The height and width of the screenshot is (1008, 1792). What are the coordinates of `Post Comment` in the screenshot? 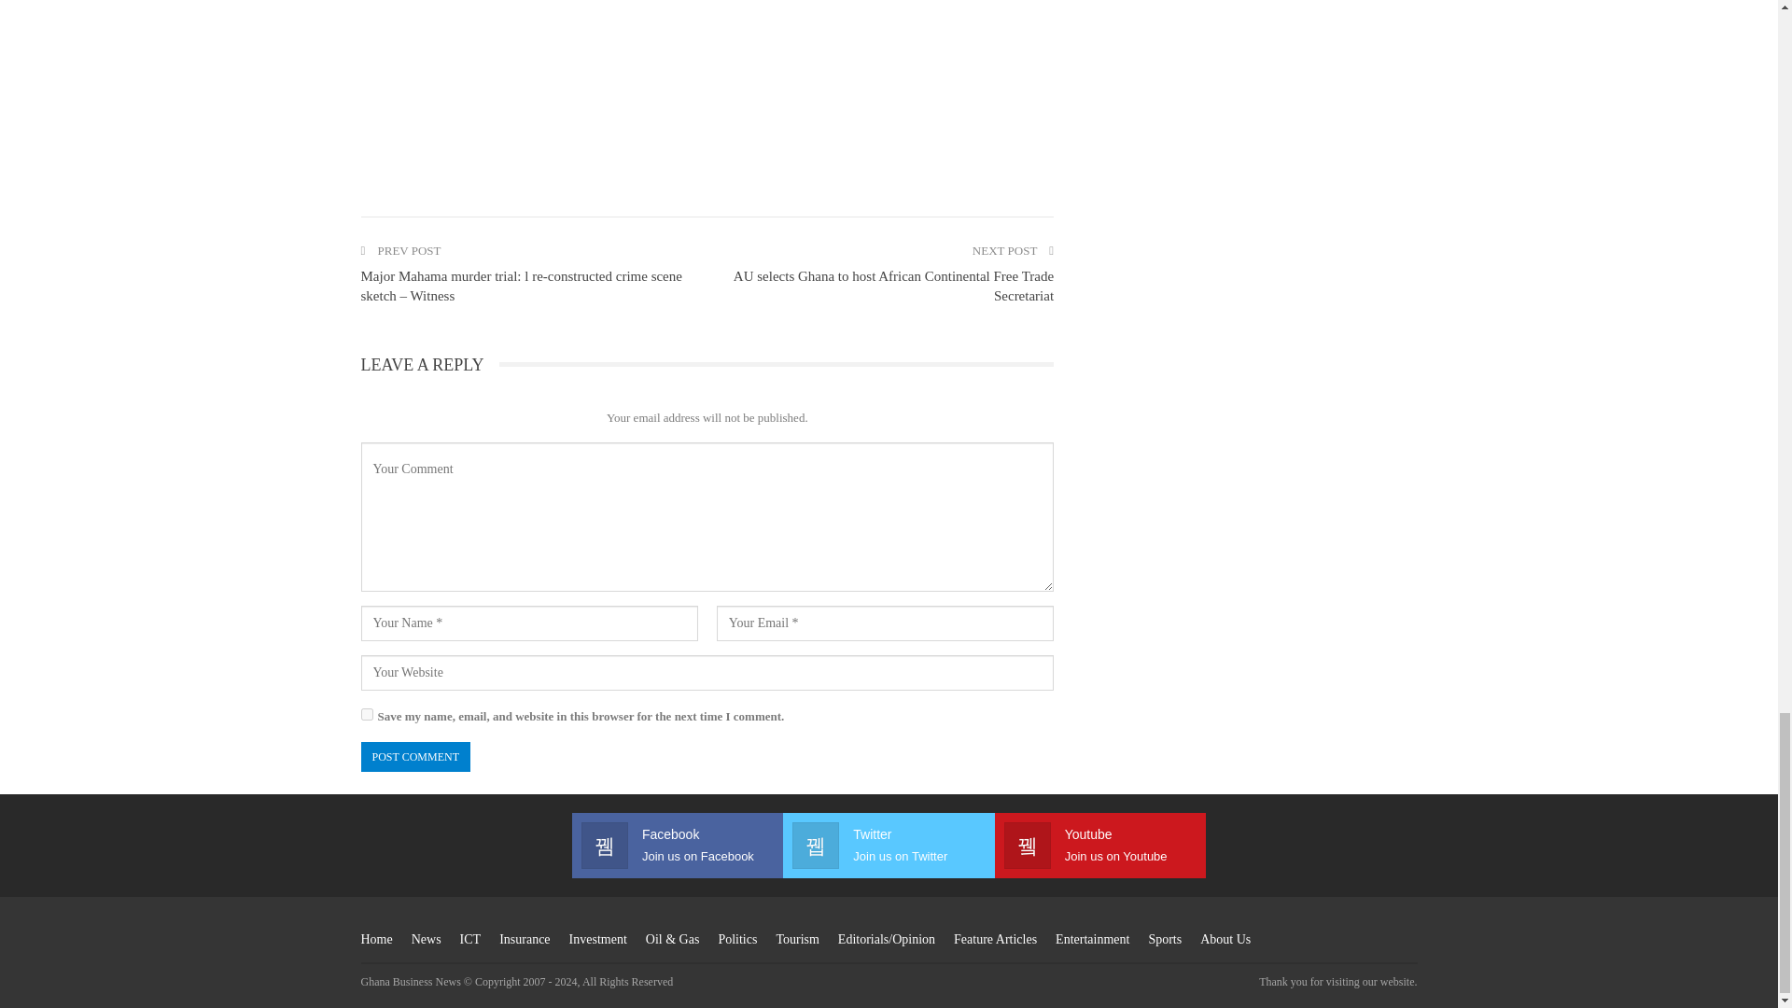 It's located at (414, 757).